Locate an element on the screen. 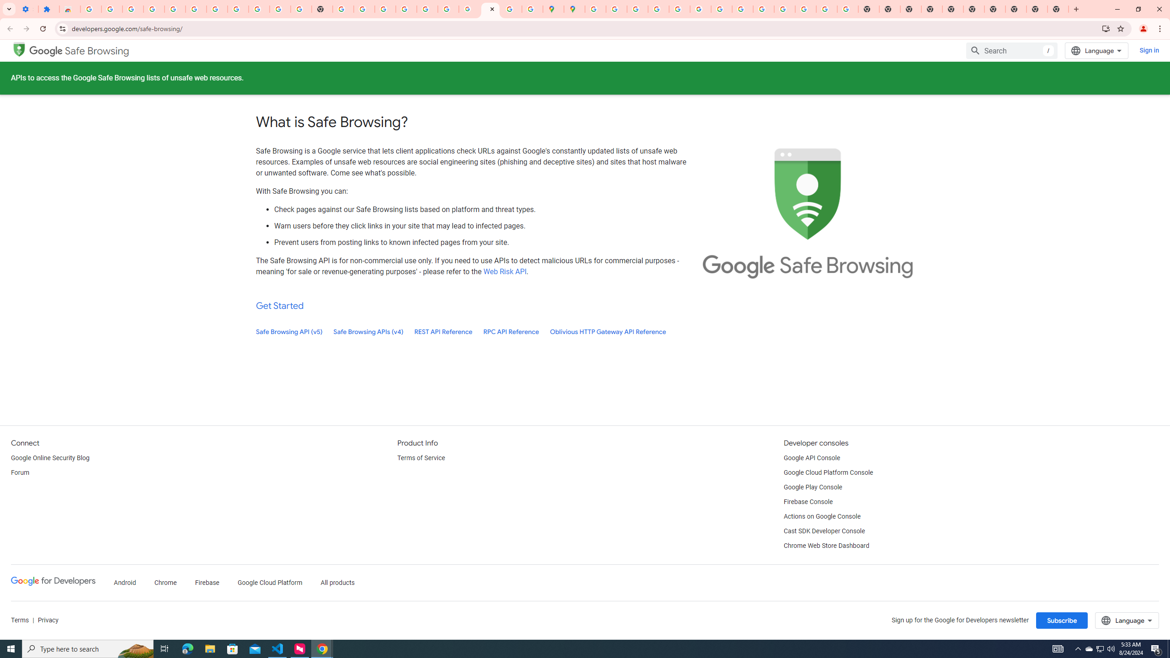 The image size is (1170, 658). Google Developers is located at coordinates (53, 583).